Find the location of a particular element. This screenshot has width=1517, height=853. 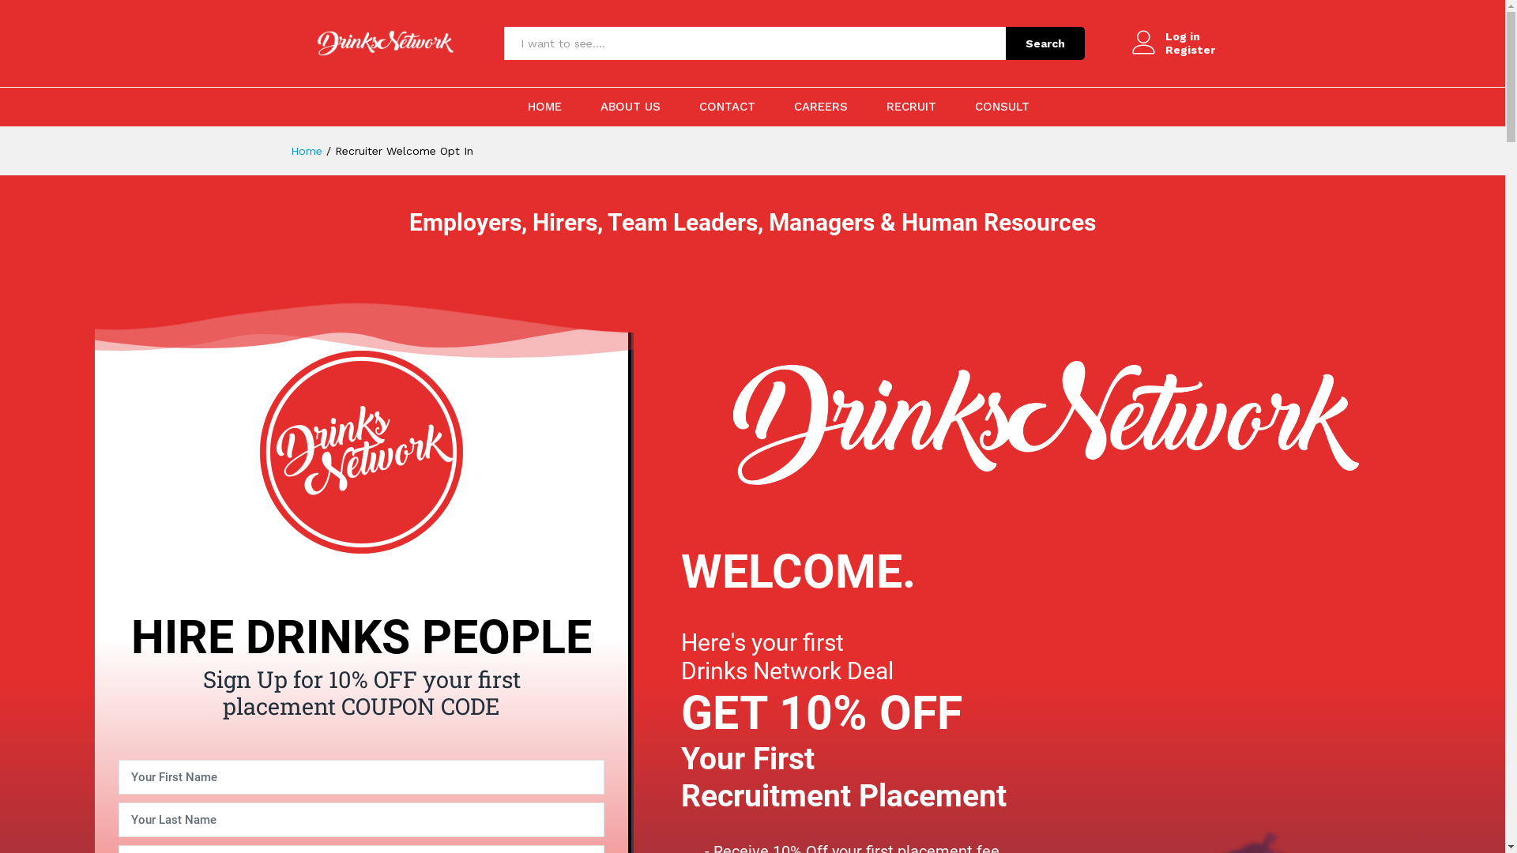

Search is located at coordinates (1045, 43).